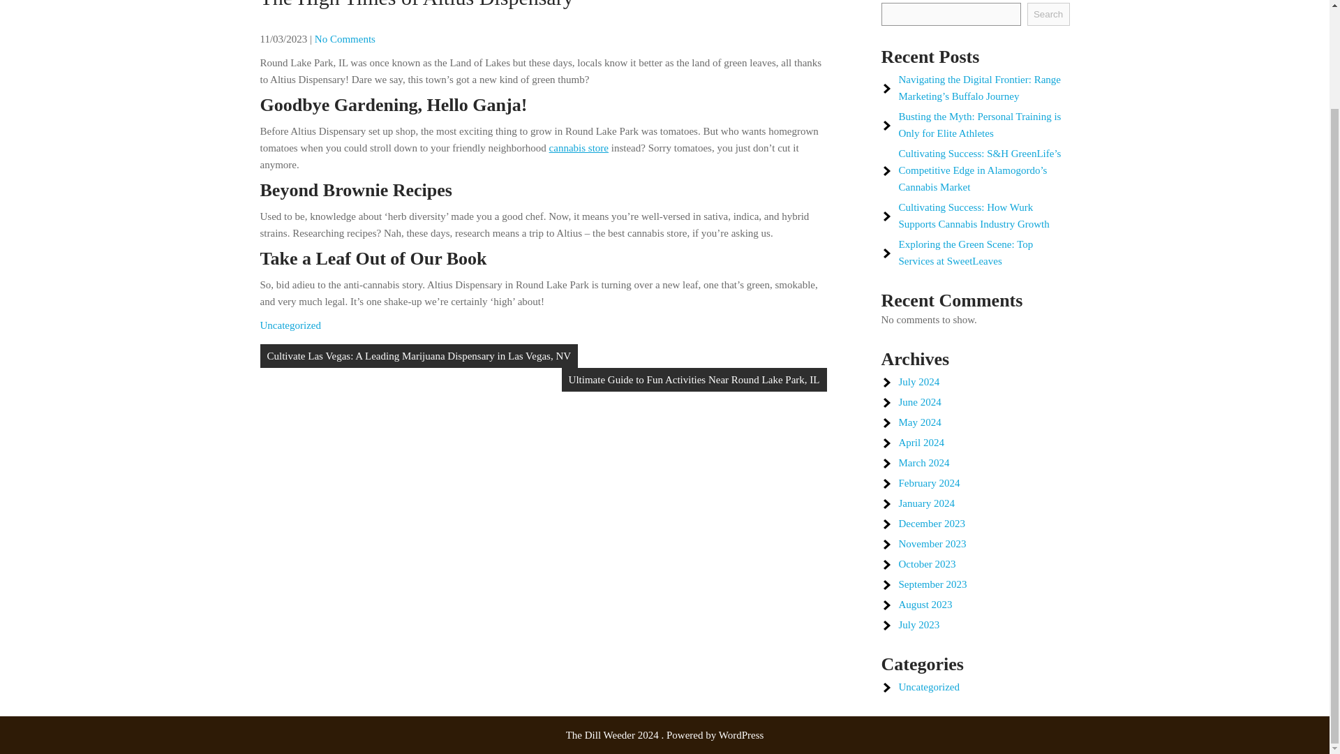 The width and height of the screenshot is (1340, 754). Describe the element at coordinates (664, 734) in the screenshot. I see `The Dill Weeder 2024 . Powered by WordPress` at that location.